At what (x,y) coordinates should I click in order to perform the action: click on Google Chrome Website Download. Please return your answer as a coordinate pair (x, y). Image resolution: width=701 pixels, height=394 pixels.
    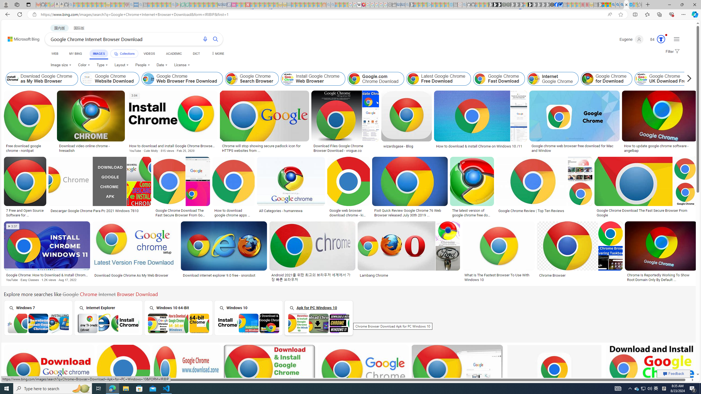
    Looking at the image, I should click on (87, 79).